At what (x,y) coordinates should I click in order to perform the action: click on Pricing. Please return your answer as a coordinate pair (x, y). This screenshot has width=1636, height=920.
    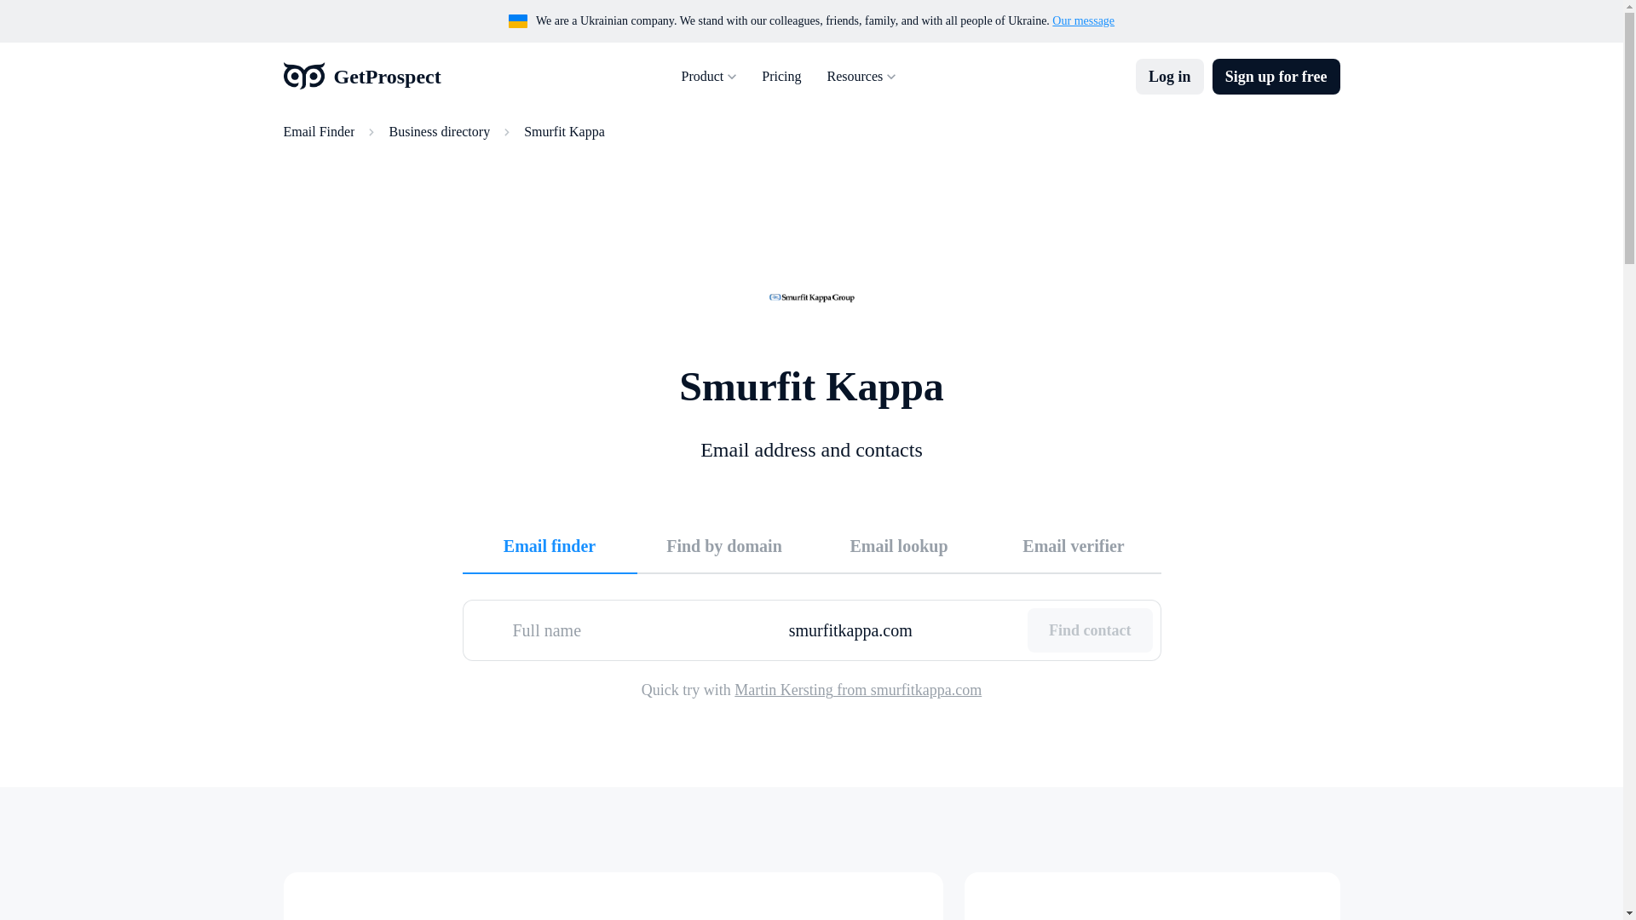
    Looking at the image, I should click on (781, 77).